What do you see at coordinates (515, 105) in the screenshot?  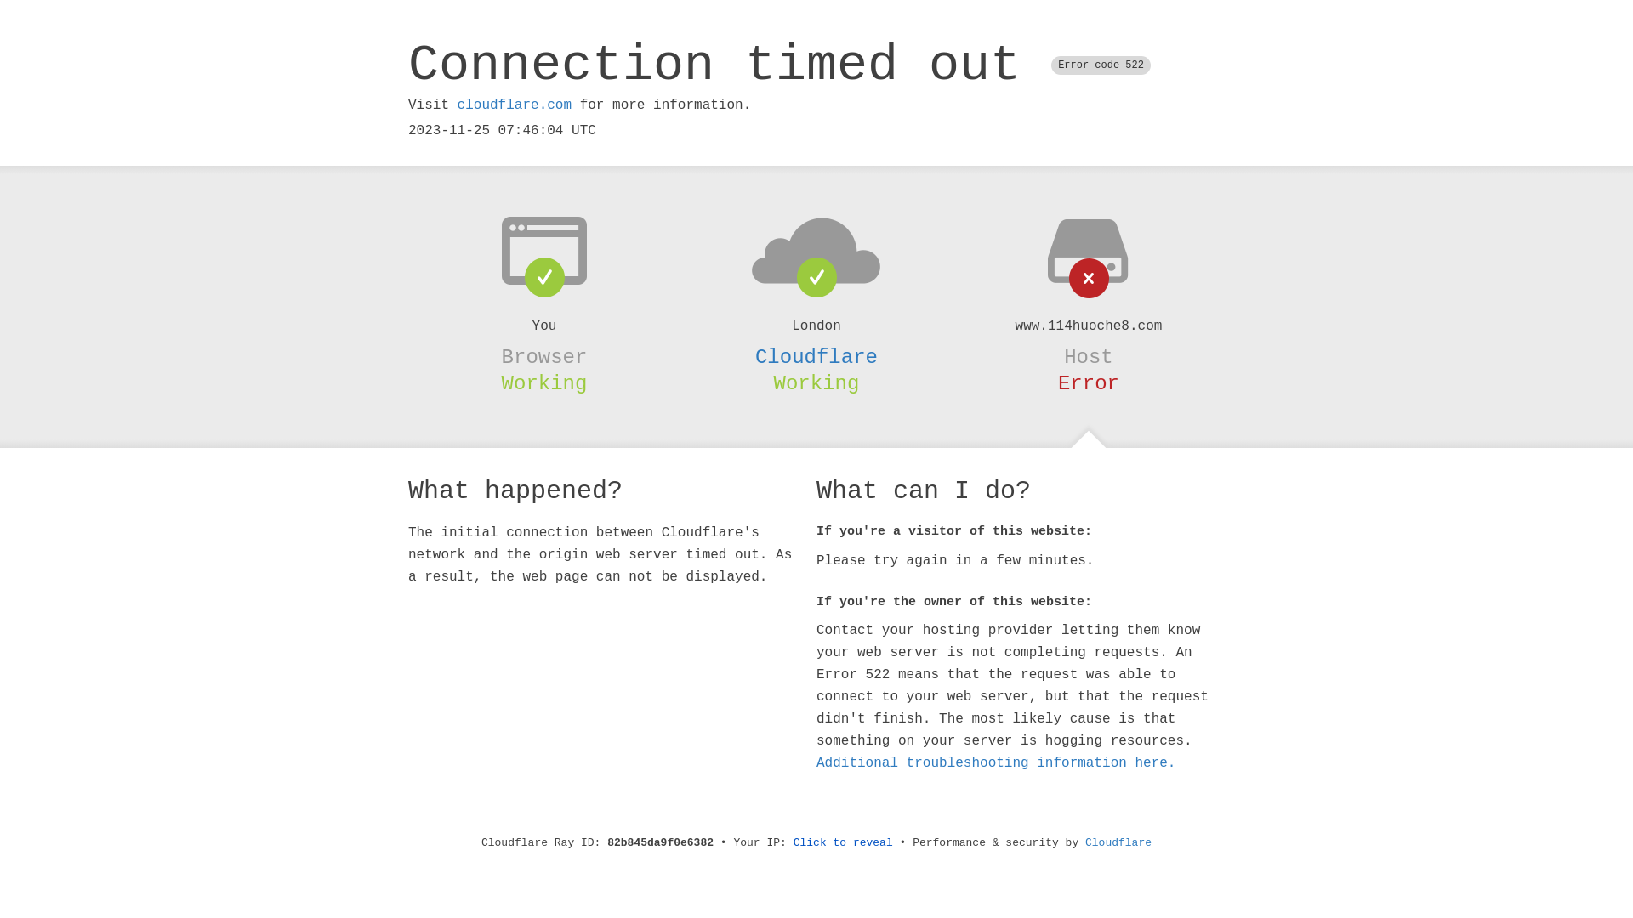 I see `cloudflare.com` at bounding box center [515, 105].